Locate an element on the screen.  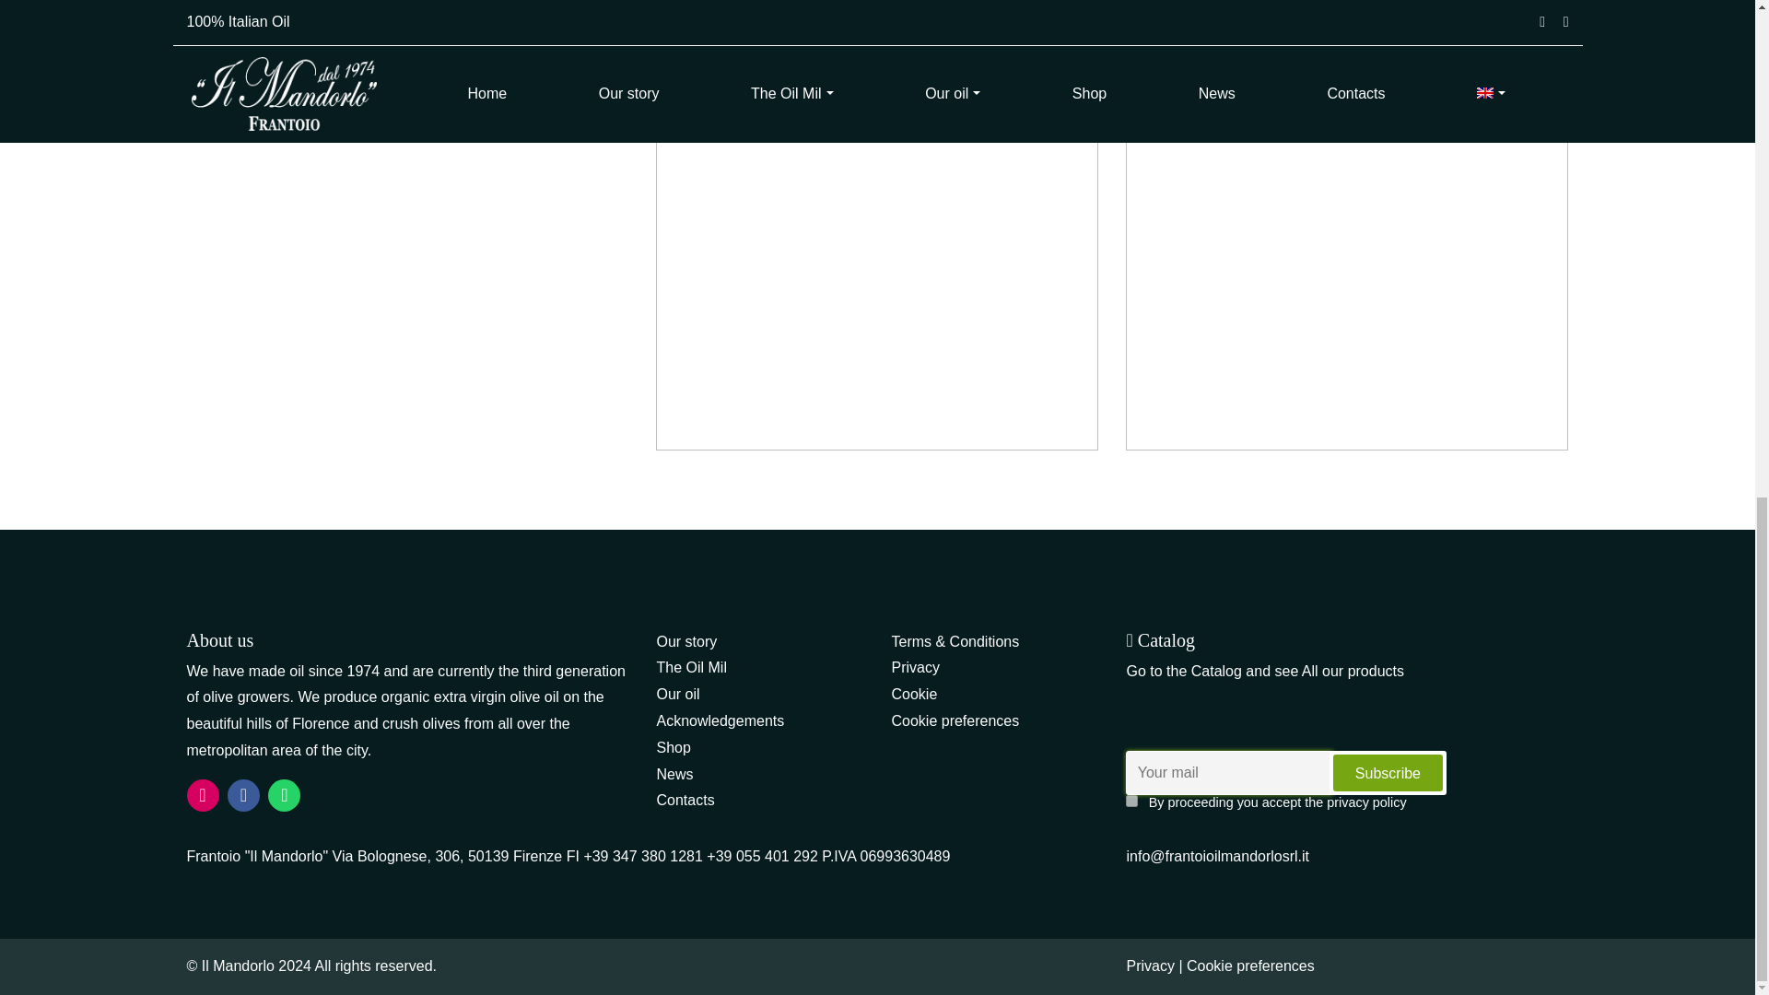
Contacts is located at coordinates (685, 800).